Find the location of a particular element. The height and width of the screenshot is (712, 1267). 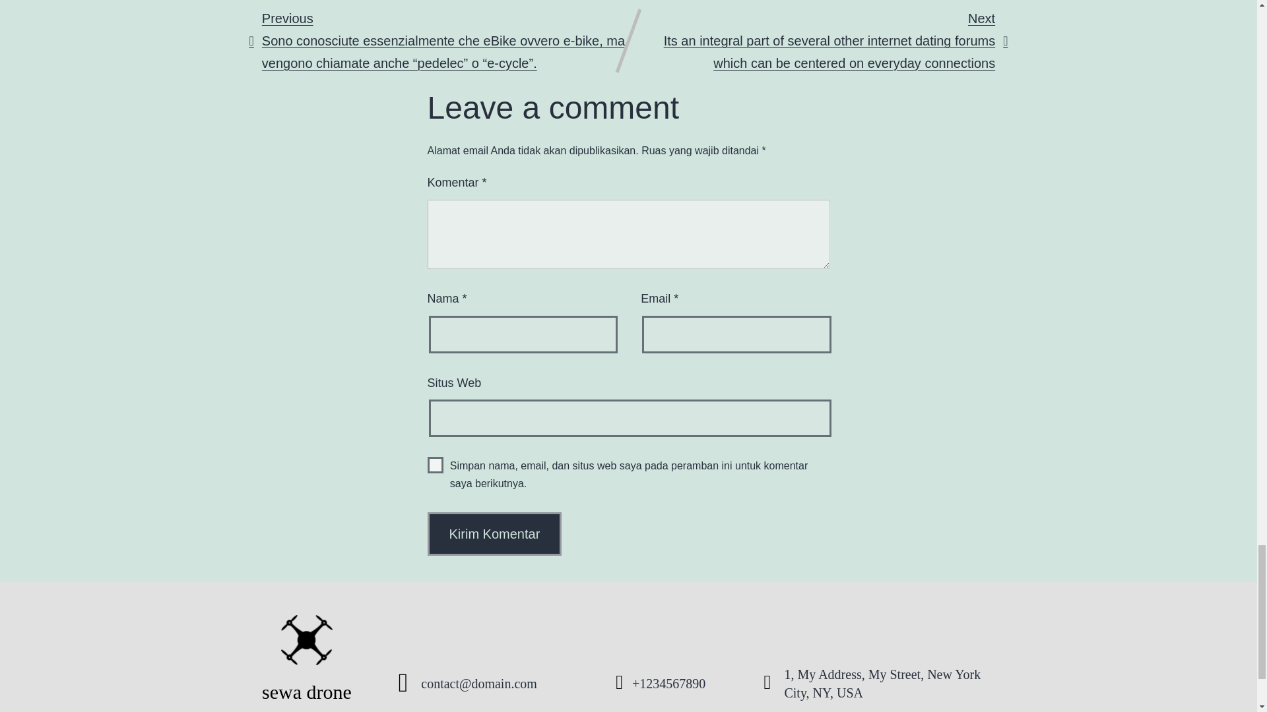

sewa drone profesional is located at coordinates (307, 663).